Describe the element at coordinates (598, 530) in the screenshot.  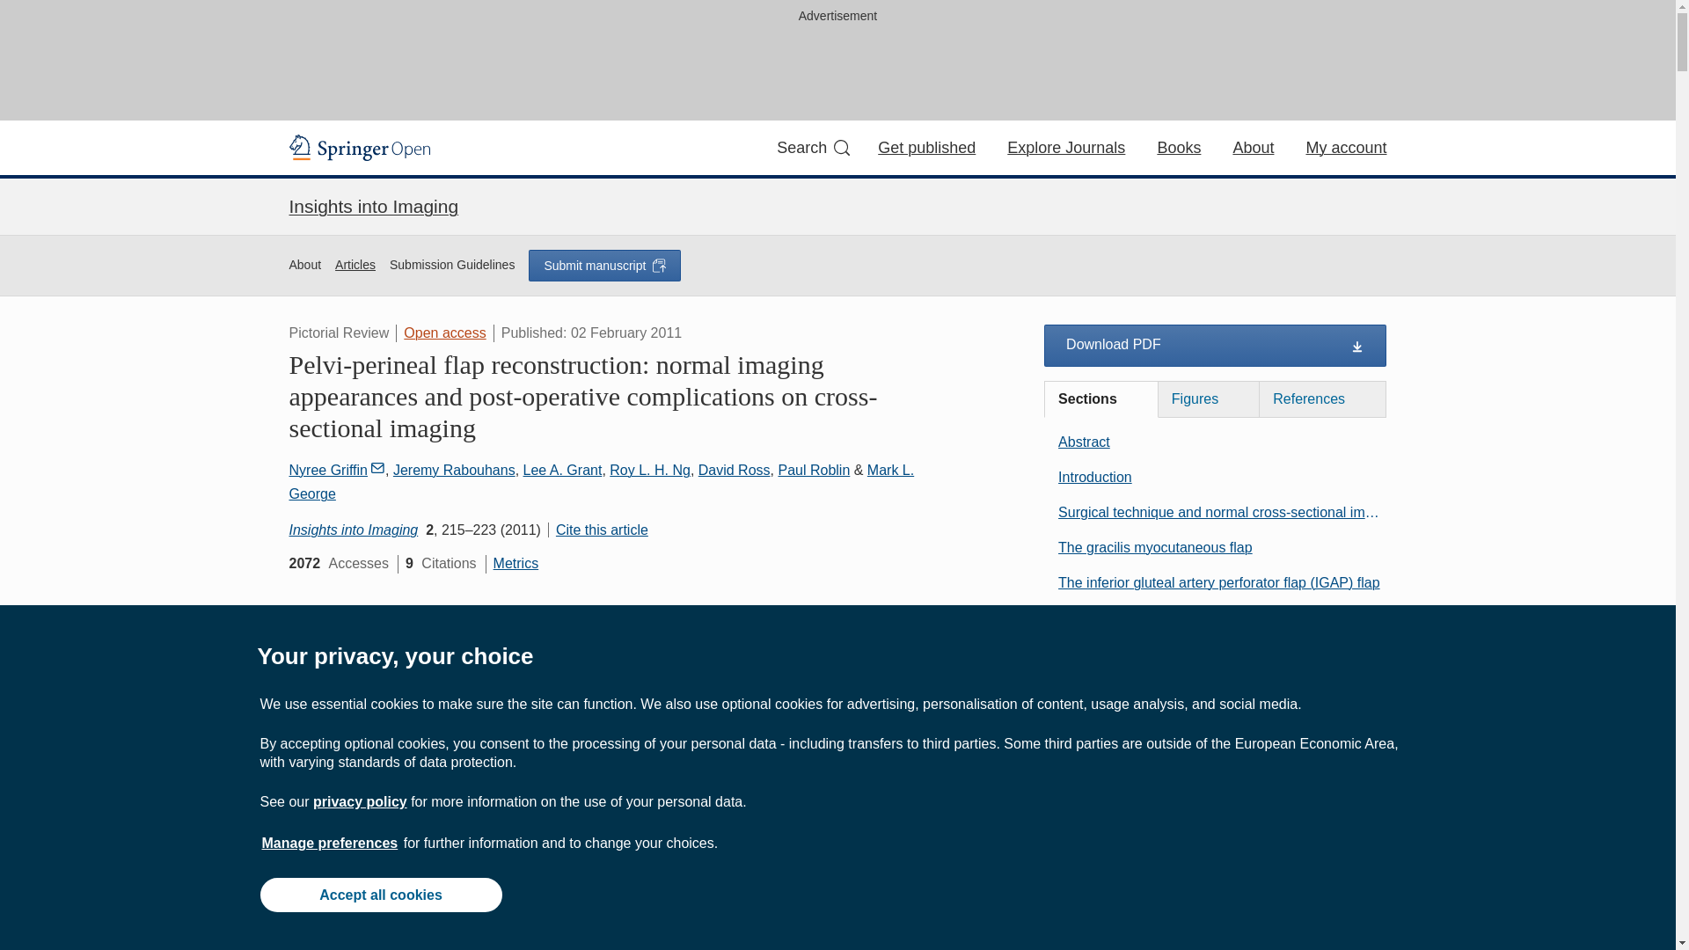
I see `Cite this article` at that location.